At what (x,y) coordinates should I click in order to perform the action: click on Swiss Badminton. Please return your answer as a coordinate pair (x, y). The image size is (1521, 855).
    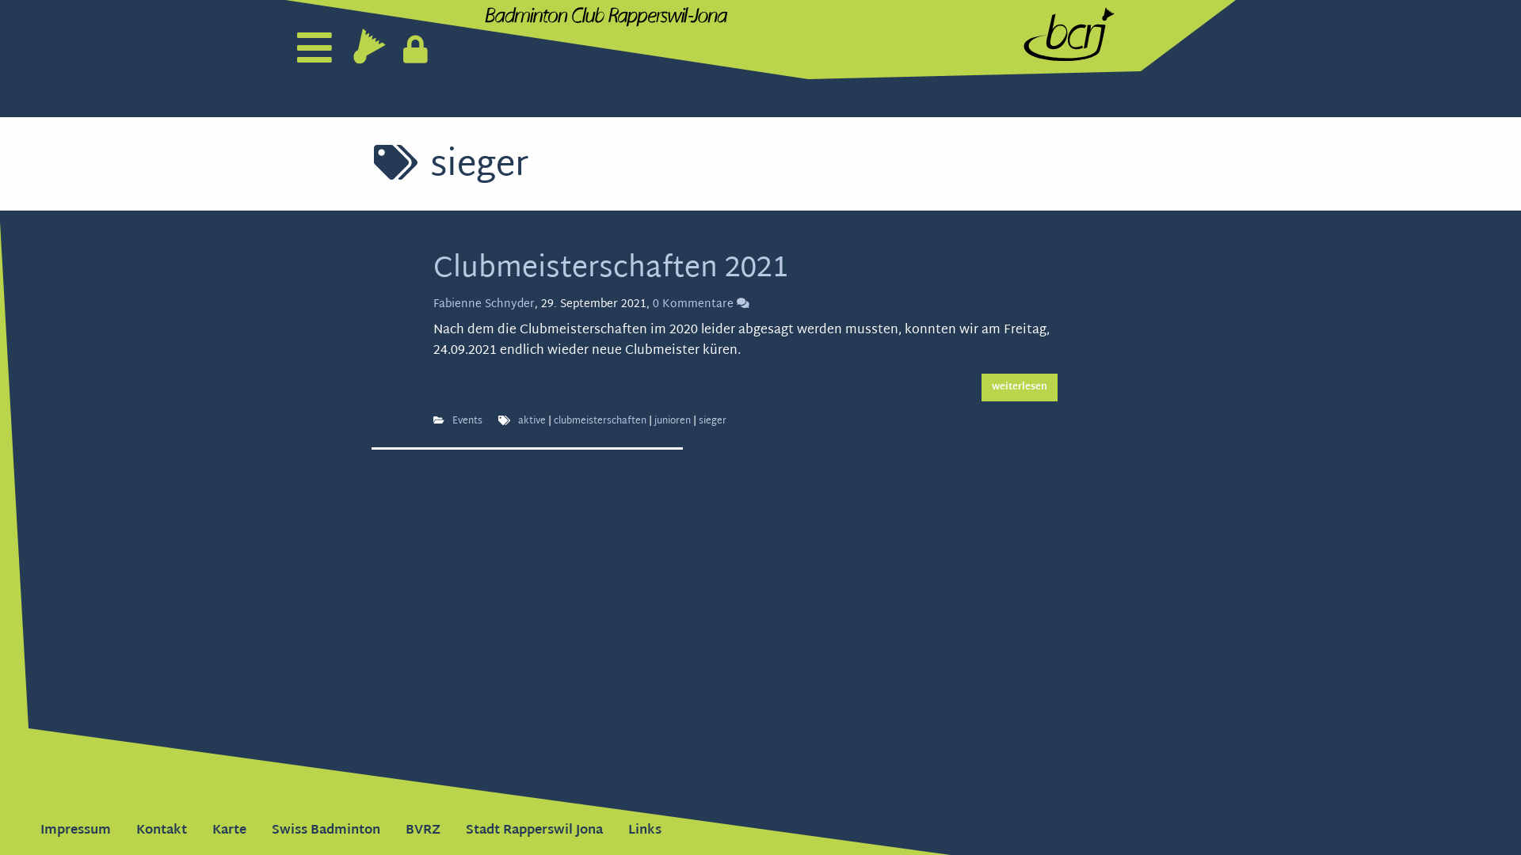
    Looking at the image, I should click on (326, 831).